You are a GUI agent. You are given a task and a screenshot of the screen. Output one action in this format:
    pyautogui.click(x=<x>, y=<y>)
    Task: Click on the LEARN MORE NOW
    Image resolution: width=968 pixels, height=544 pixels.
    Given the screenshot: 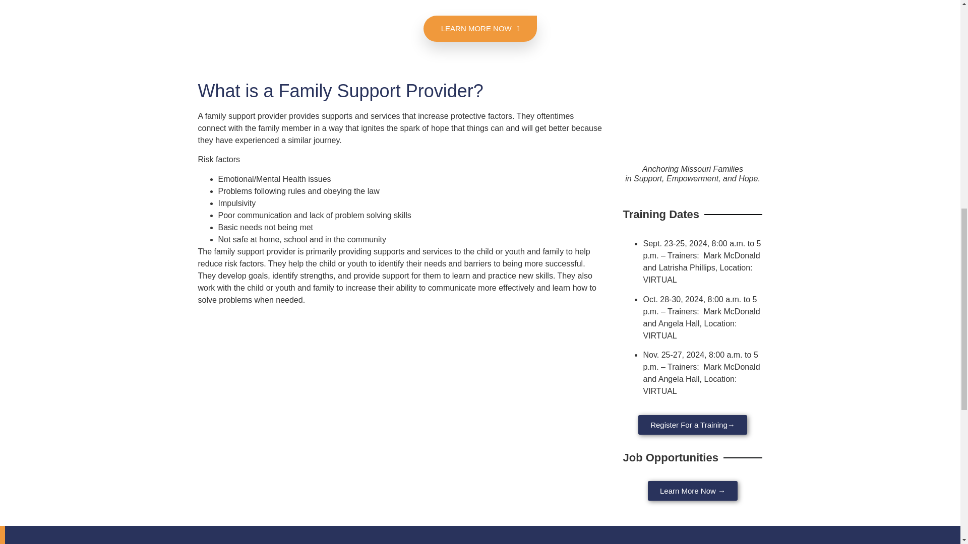 What is the action you would take?
    pyautogui.click(x=480, y=29)
    